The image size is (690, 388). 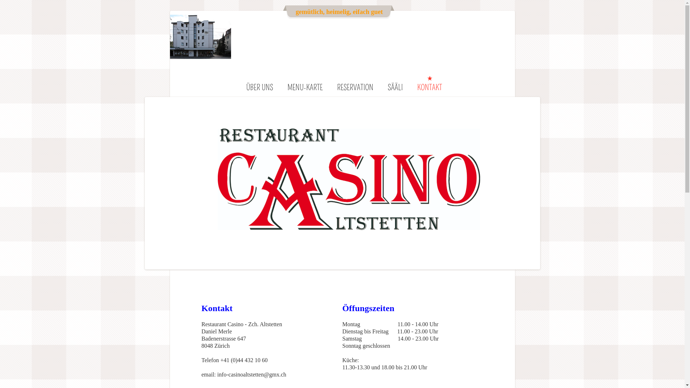 I want to click on MENU-KARTE, so click(x=305, y=88).